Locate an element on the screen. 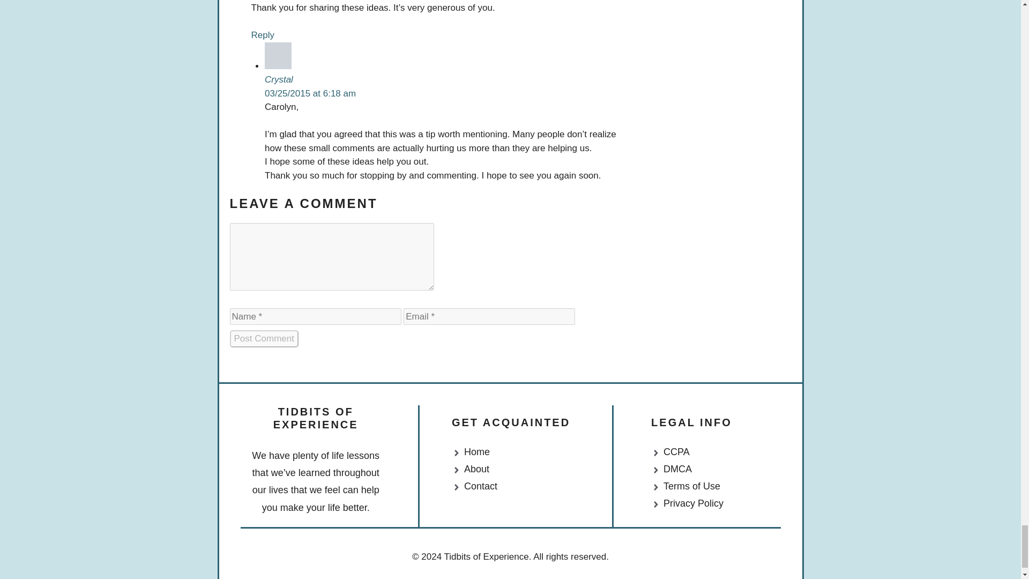  Post Comment is located at coordinates (264, 339).